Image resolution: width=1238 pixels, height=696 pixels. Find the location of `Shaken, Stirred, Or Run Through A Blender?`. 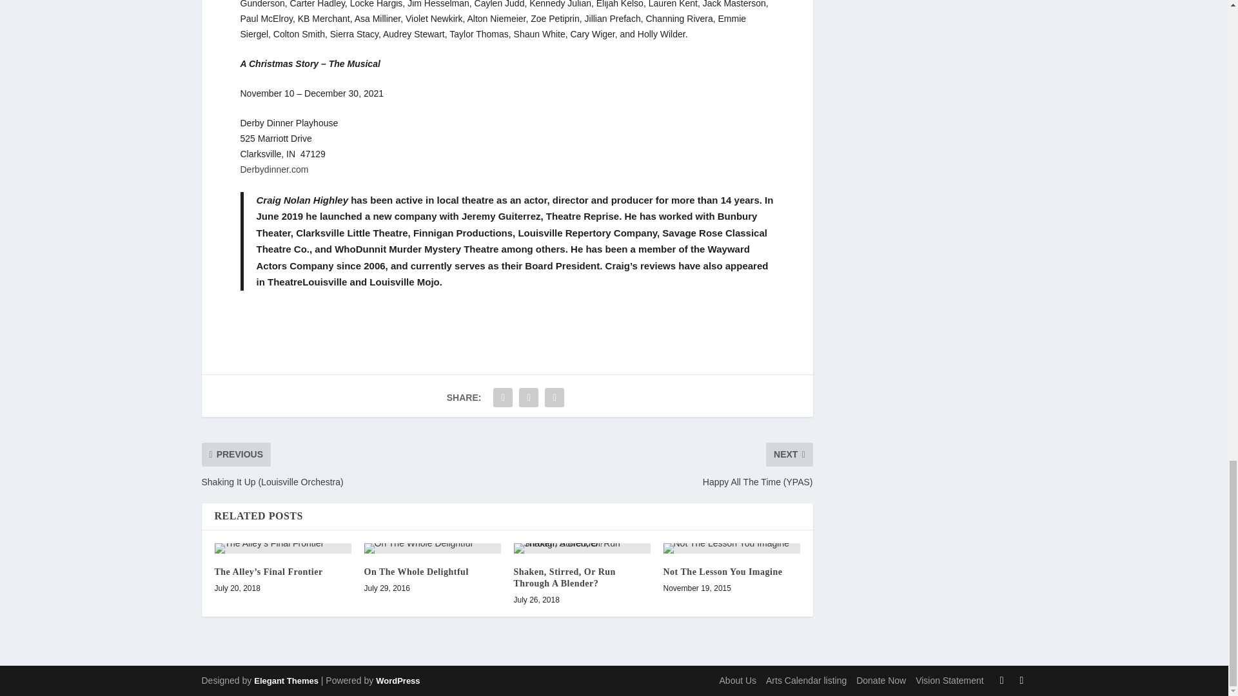

Shaken, Stirred, Or Run Through A Blender? is located at coordinates (582, 548).